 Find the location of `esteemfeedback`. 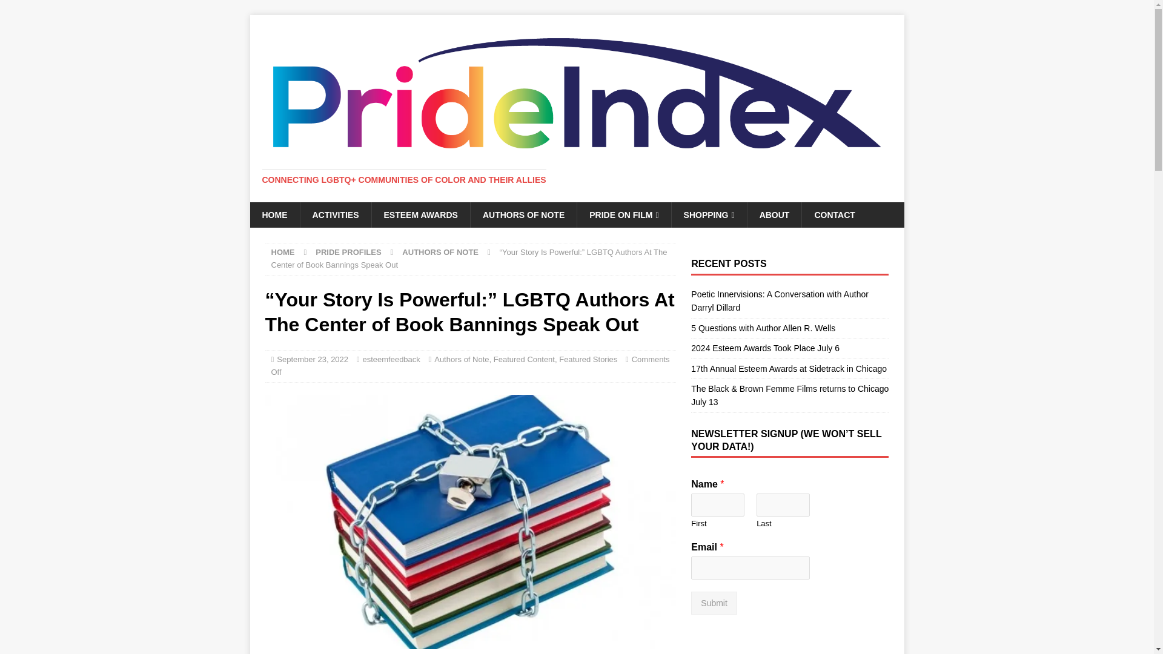

esteemfeedback is located at coordinates (391, 359).